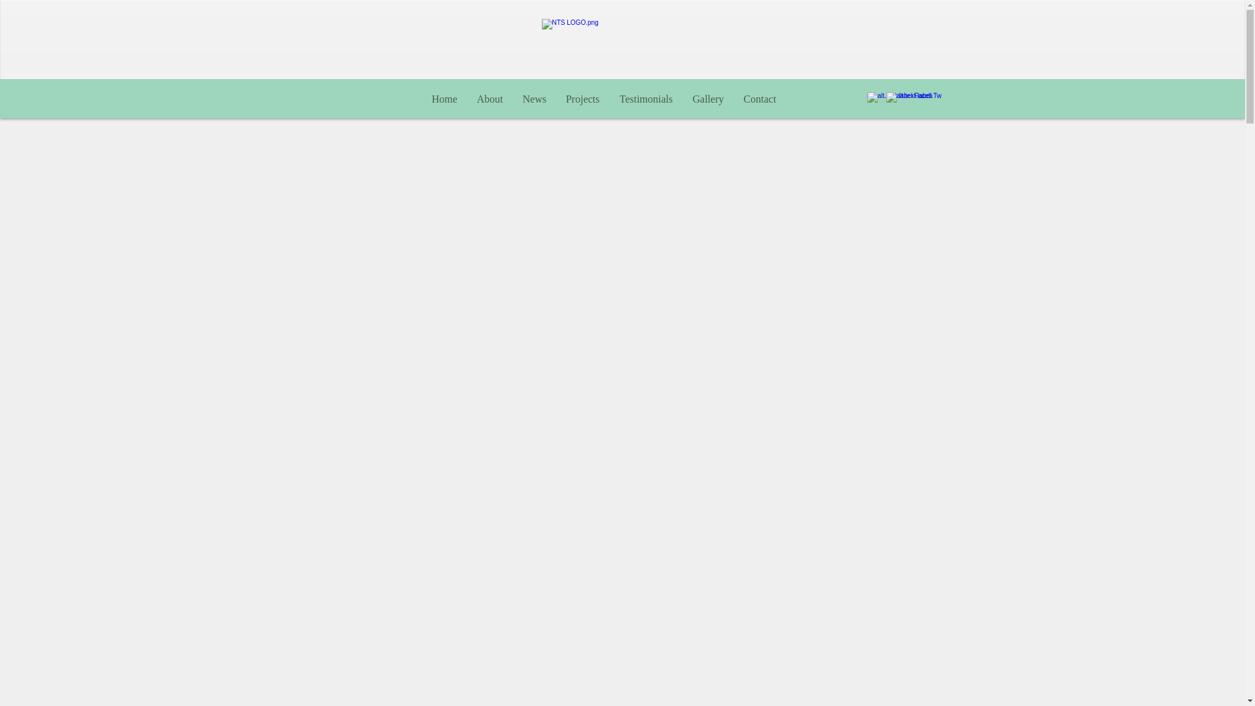 The width and height of the screenshot is (1255, 706). Describe the element at coordinates (646, 99) in the screenshot. I see `Testimonials` at that location.